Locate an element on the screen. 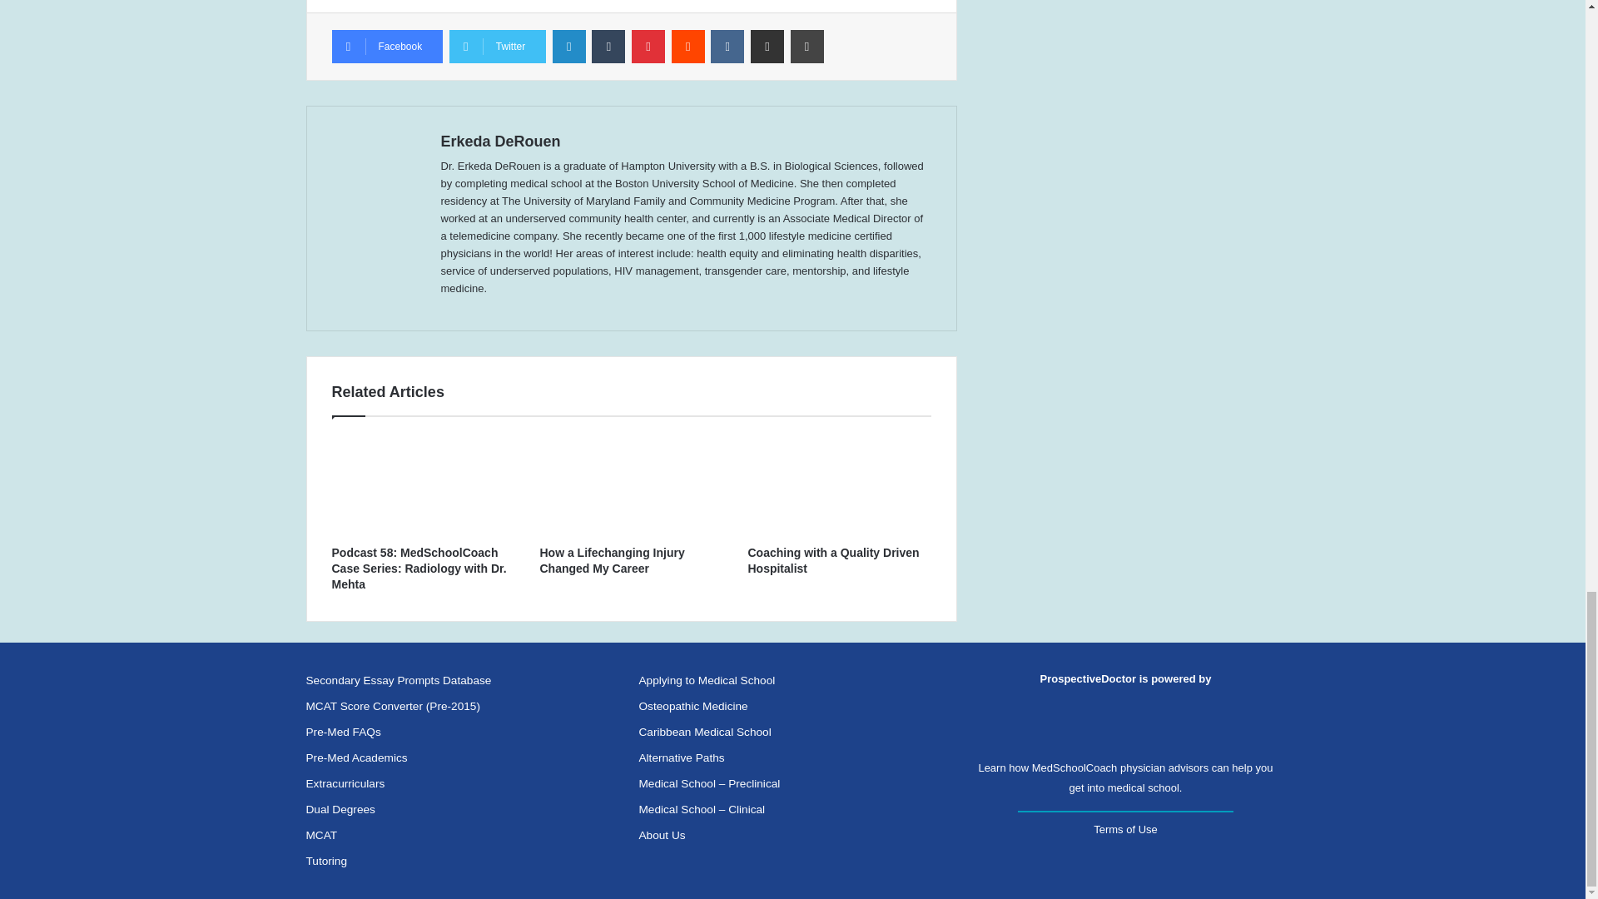  Tumblr is located at coordinates (608, 46).